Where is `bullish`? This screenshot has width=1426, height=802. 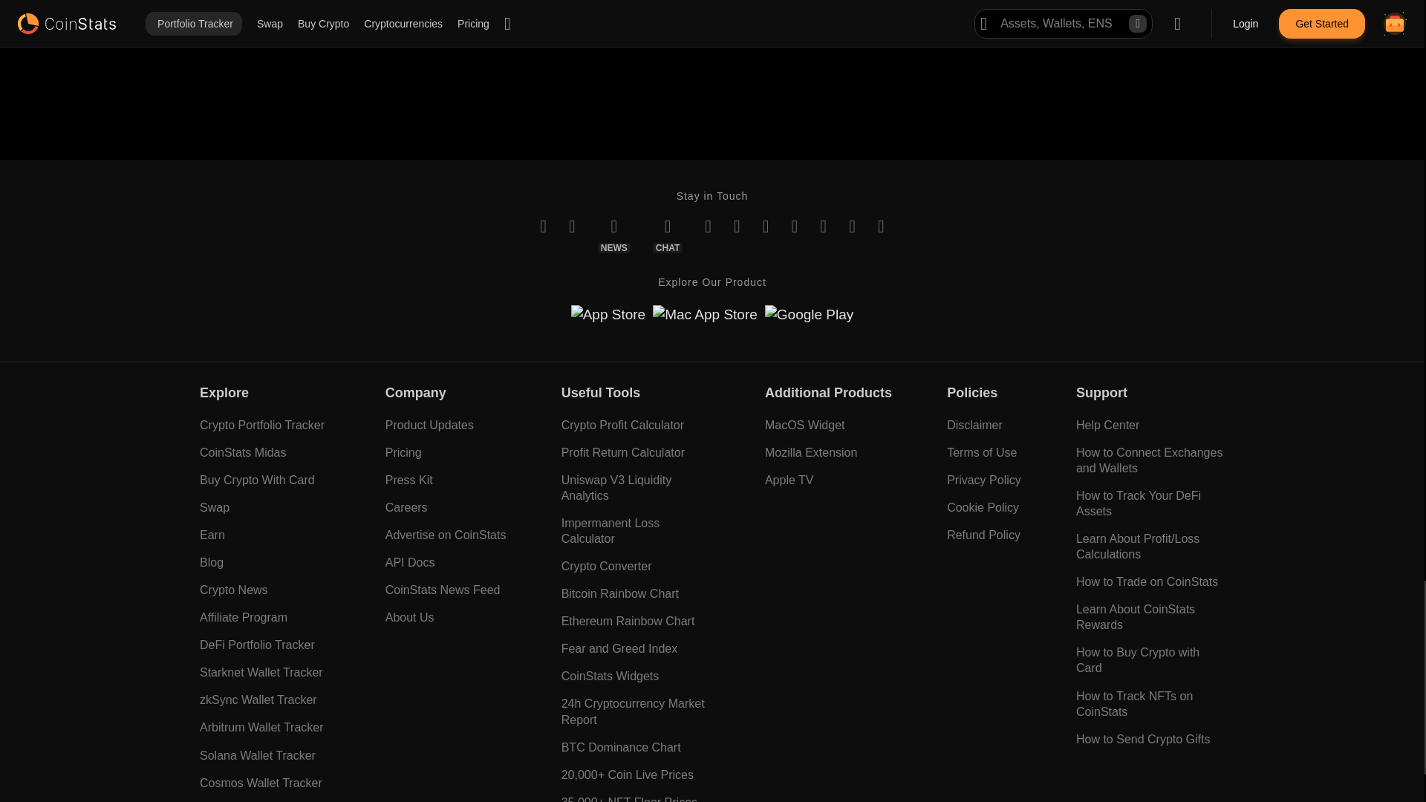 bullish is located at coordinates (742, 19).